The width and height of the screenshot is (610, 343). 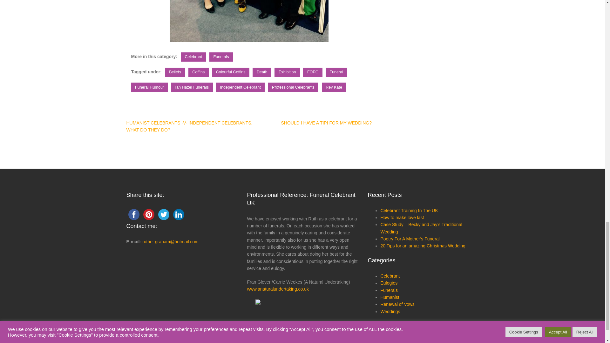 I want to click on Funeral, so click(x=336, y=72).